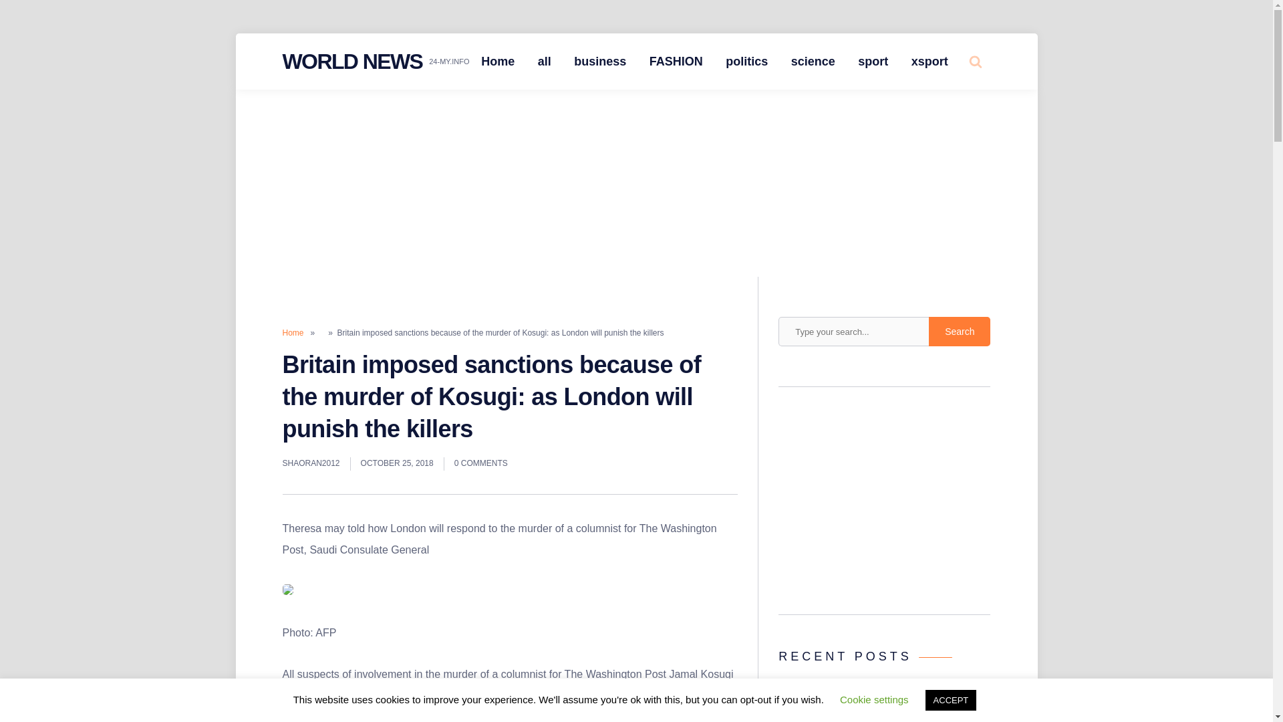 The width and height of the screenshot is (1283, 722). I want to click on Home, so click(293, 333).